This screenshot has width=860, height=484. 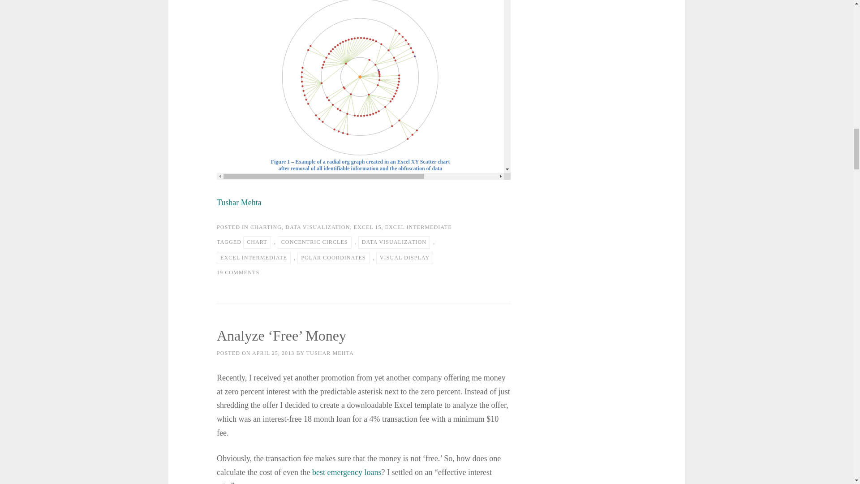 What do you see at coordinates (418, 227) in the screenshot?
I see `EXCEL INTERMEDIATE` at bounding box center [418, 227].